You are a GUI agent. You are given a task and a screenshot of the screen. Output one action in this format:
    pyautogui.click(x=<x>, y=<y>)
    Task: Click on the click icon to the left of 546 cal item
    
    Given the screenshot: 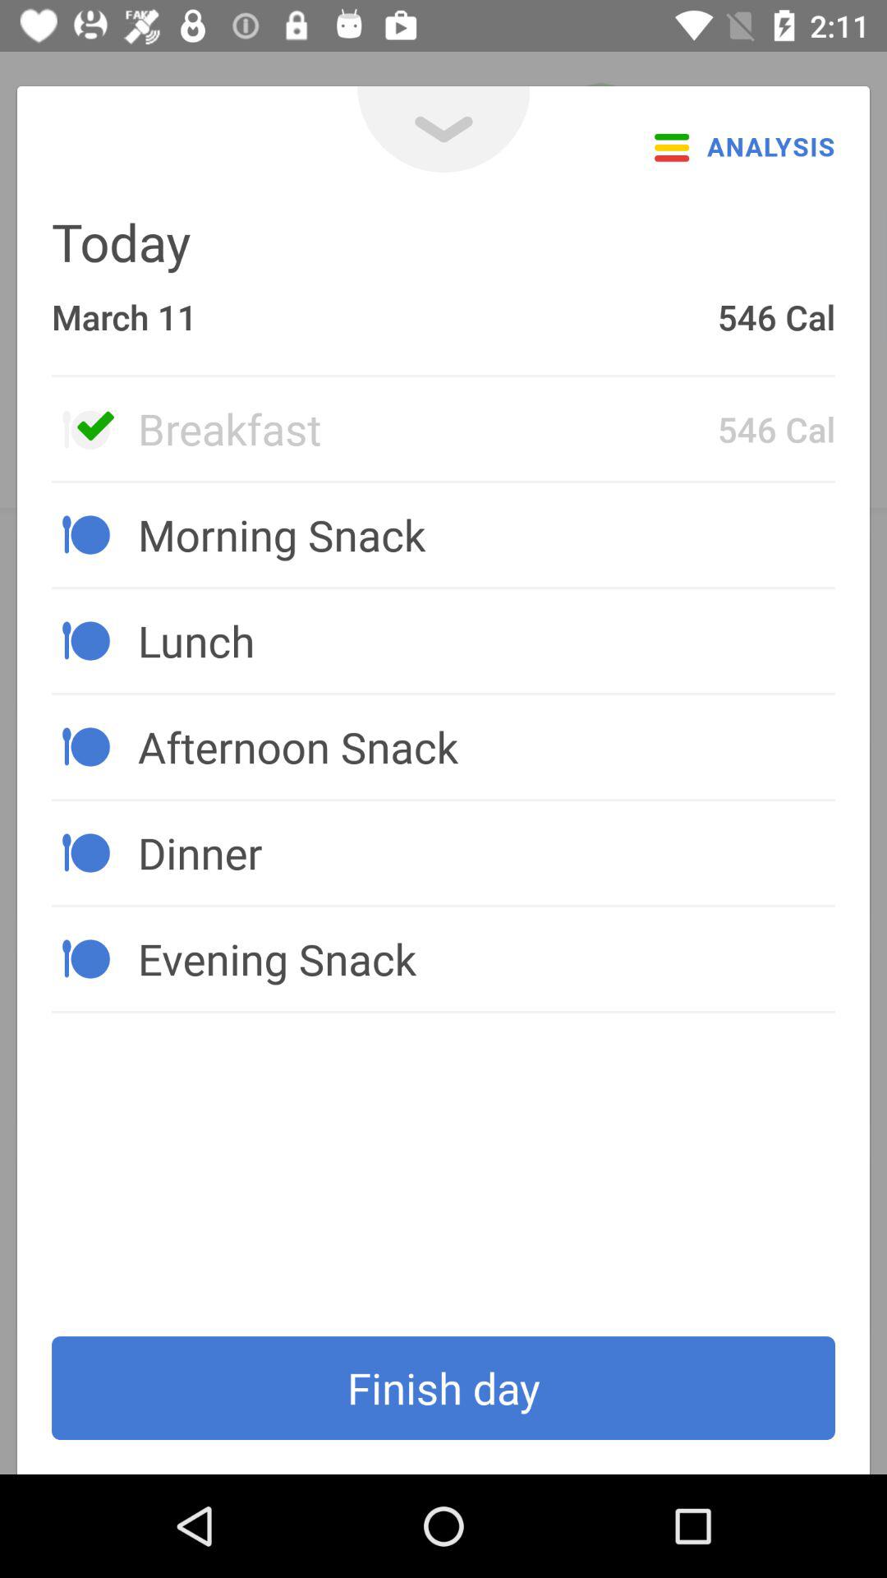 What is the action you would take?
    pyautogui.click(x=427, y=428)
    